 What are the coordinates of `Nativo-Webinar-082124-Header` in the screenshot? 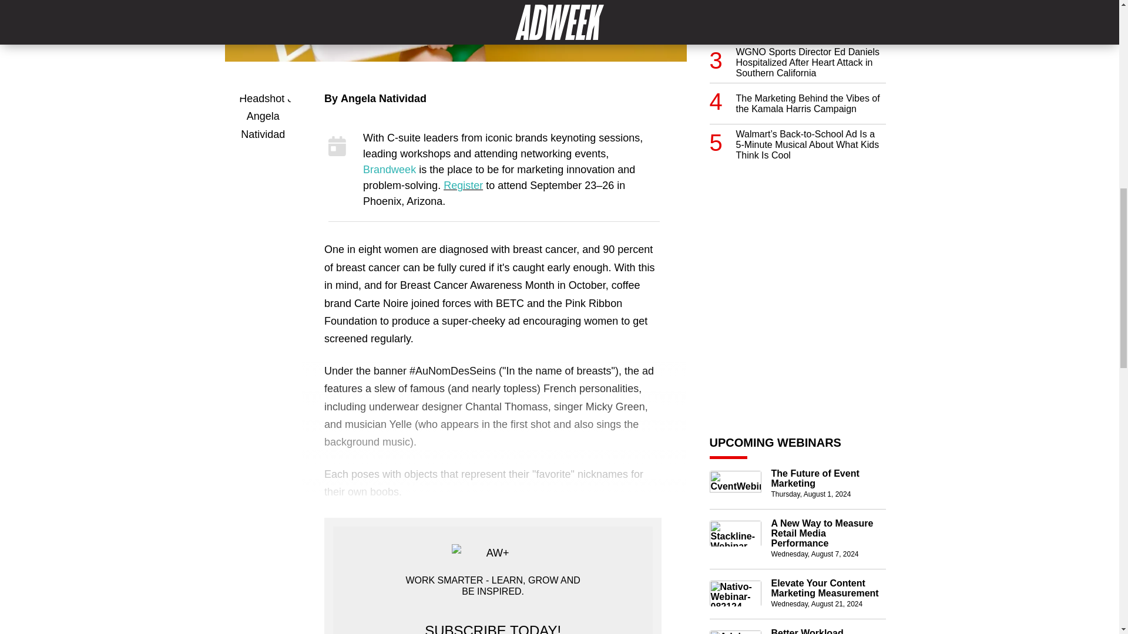 It's located at (736, 593).